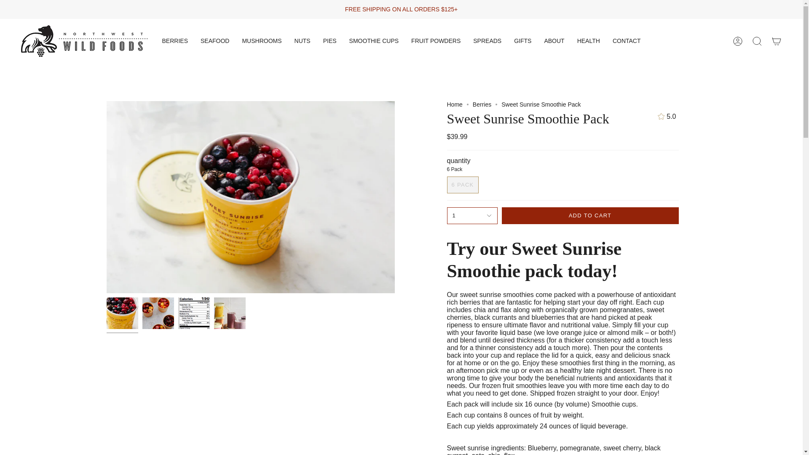  I want to click on MUSHROOMS, so click(261, 41).